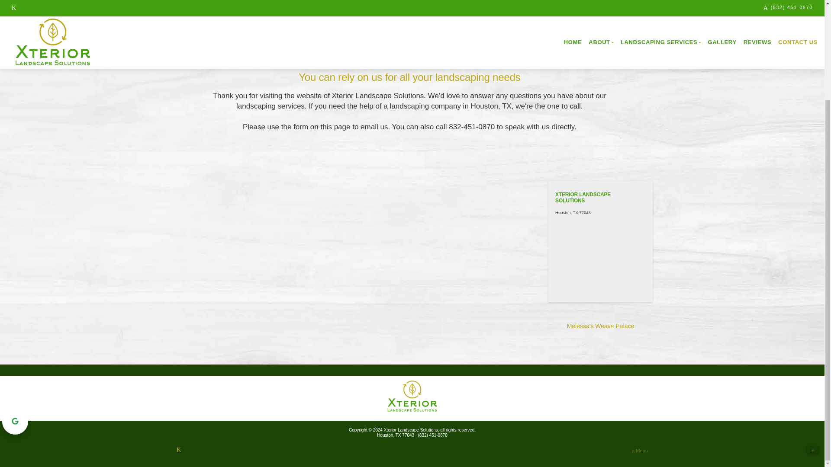  I want to click on Xterior Landscape Solutions, so click(412, 396).